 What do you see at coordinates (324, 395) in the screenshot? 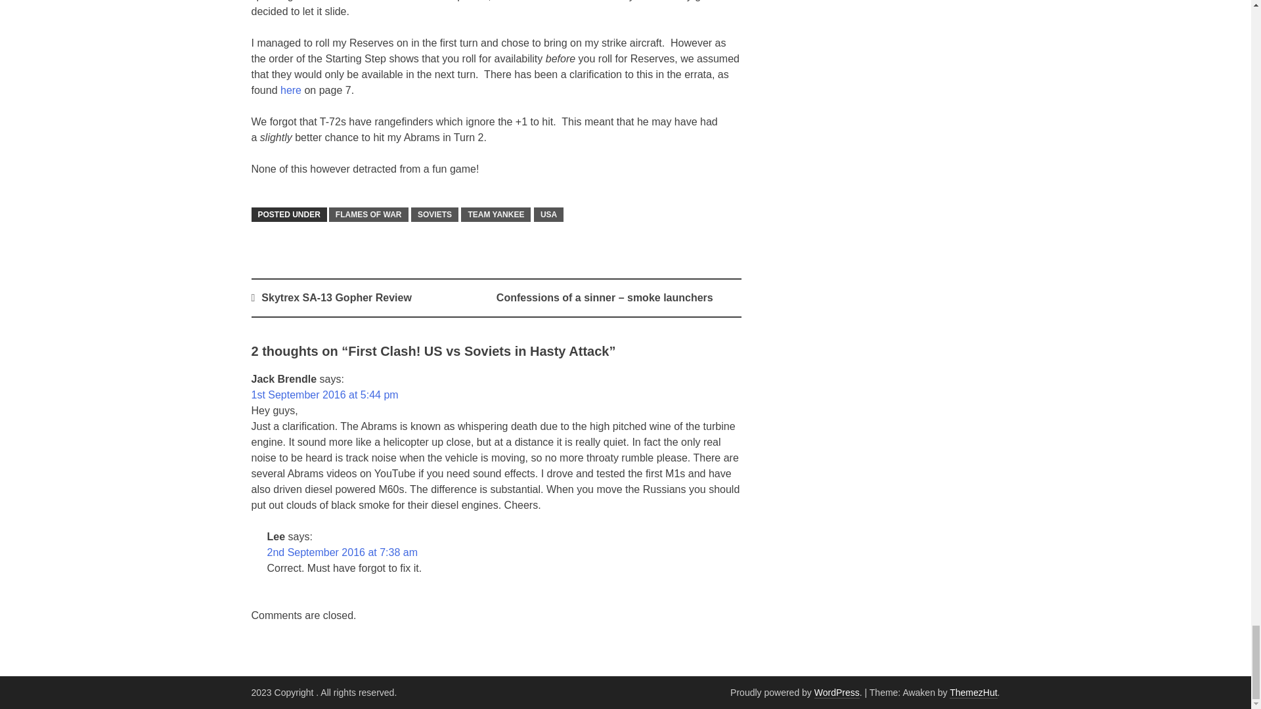
I see `1st September 2016 at 5:44 pm` at bounding box center [324, 395].